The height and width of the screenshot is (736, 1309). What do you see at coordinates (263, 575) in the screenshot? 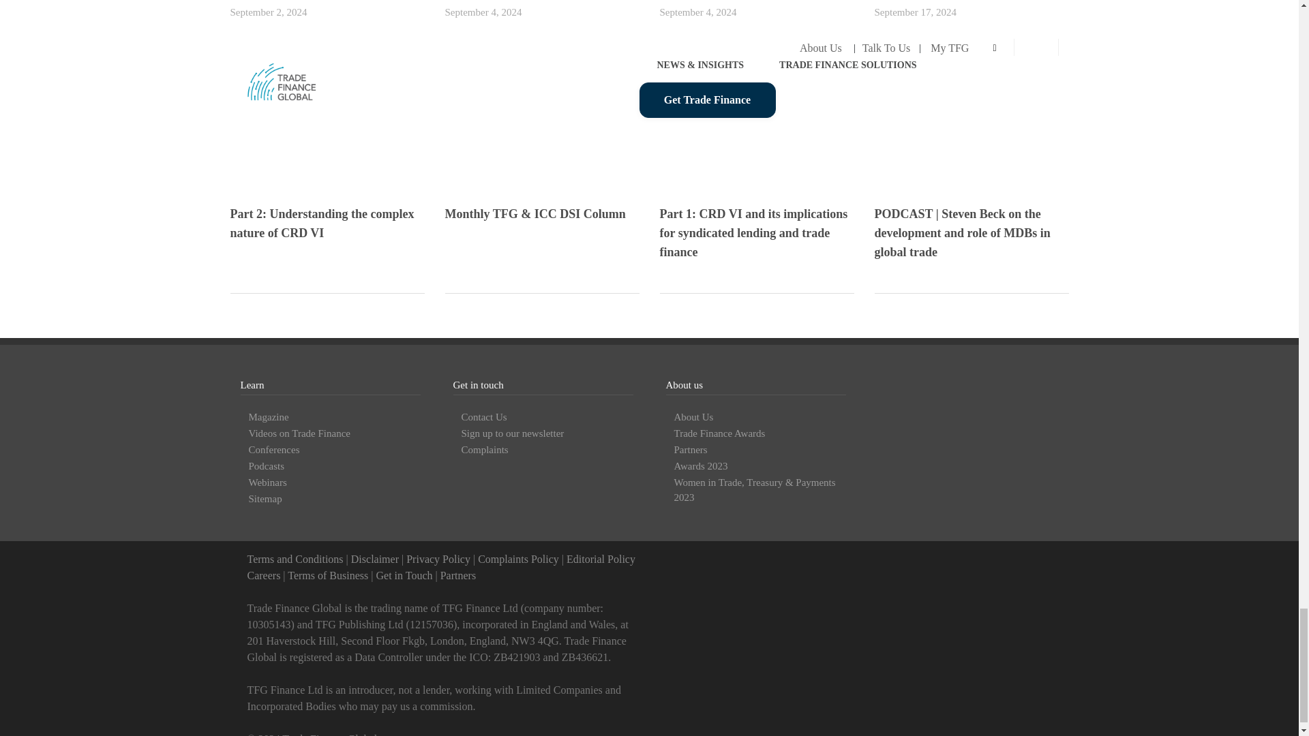
I see `Trade Finance Jobs` at bounding box center [263, 575].